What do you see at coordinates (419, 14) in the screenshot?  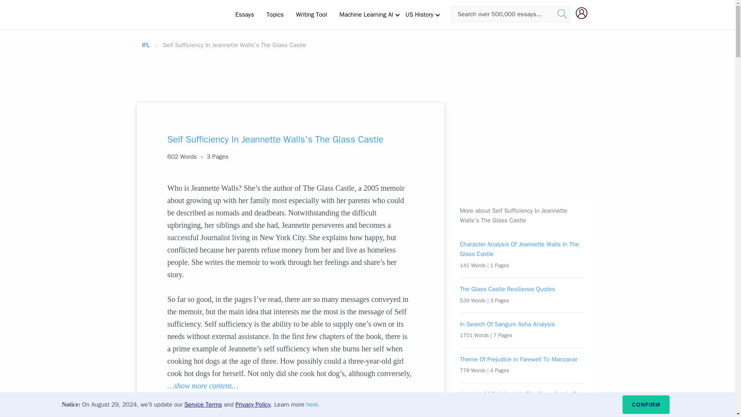 I see `US History` at bounding box center [419, 14].